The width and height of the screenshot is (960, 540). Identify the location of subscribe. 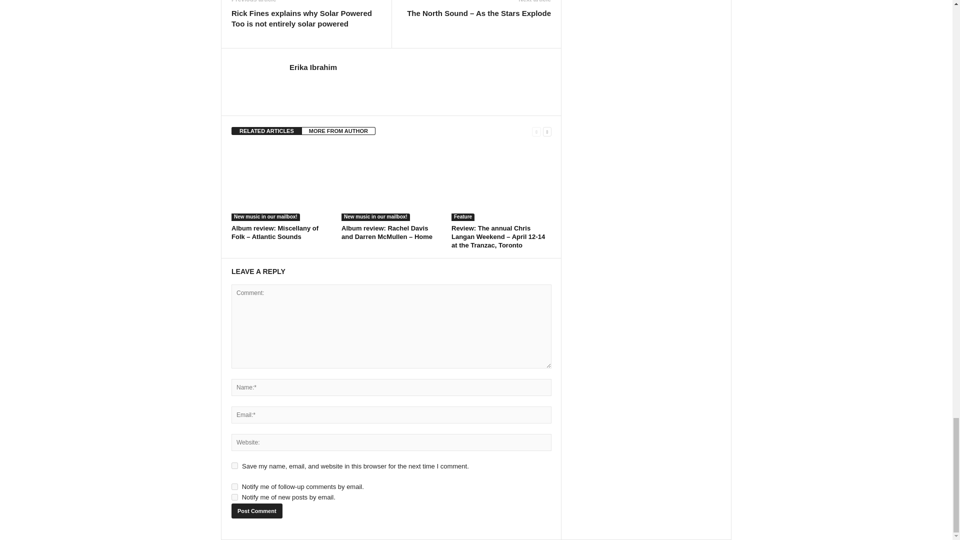
(234, 486).